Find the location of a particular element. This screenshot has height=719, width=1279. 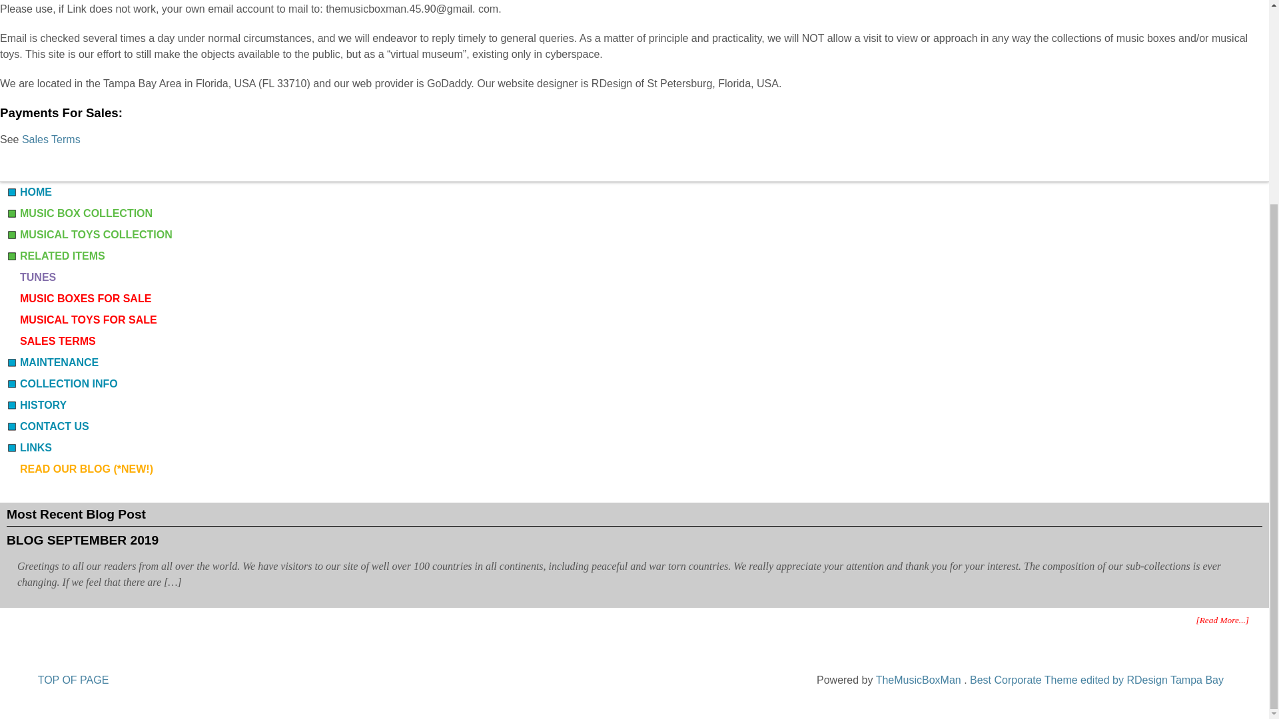

CONTACT US is located at coordinates (48, 426).